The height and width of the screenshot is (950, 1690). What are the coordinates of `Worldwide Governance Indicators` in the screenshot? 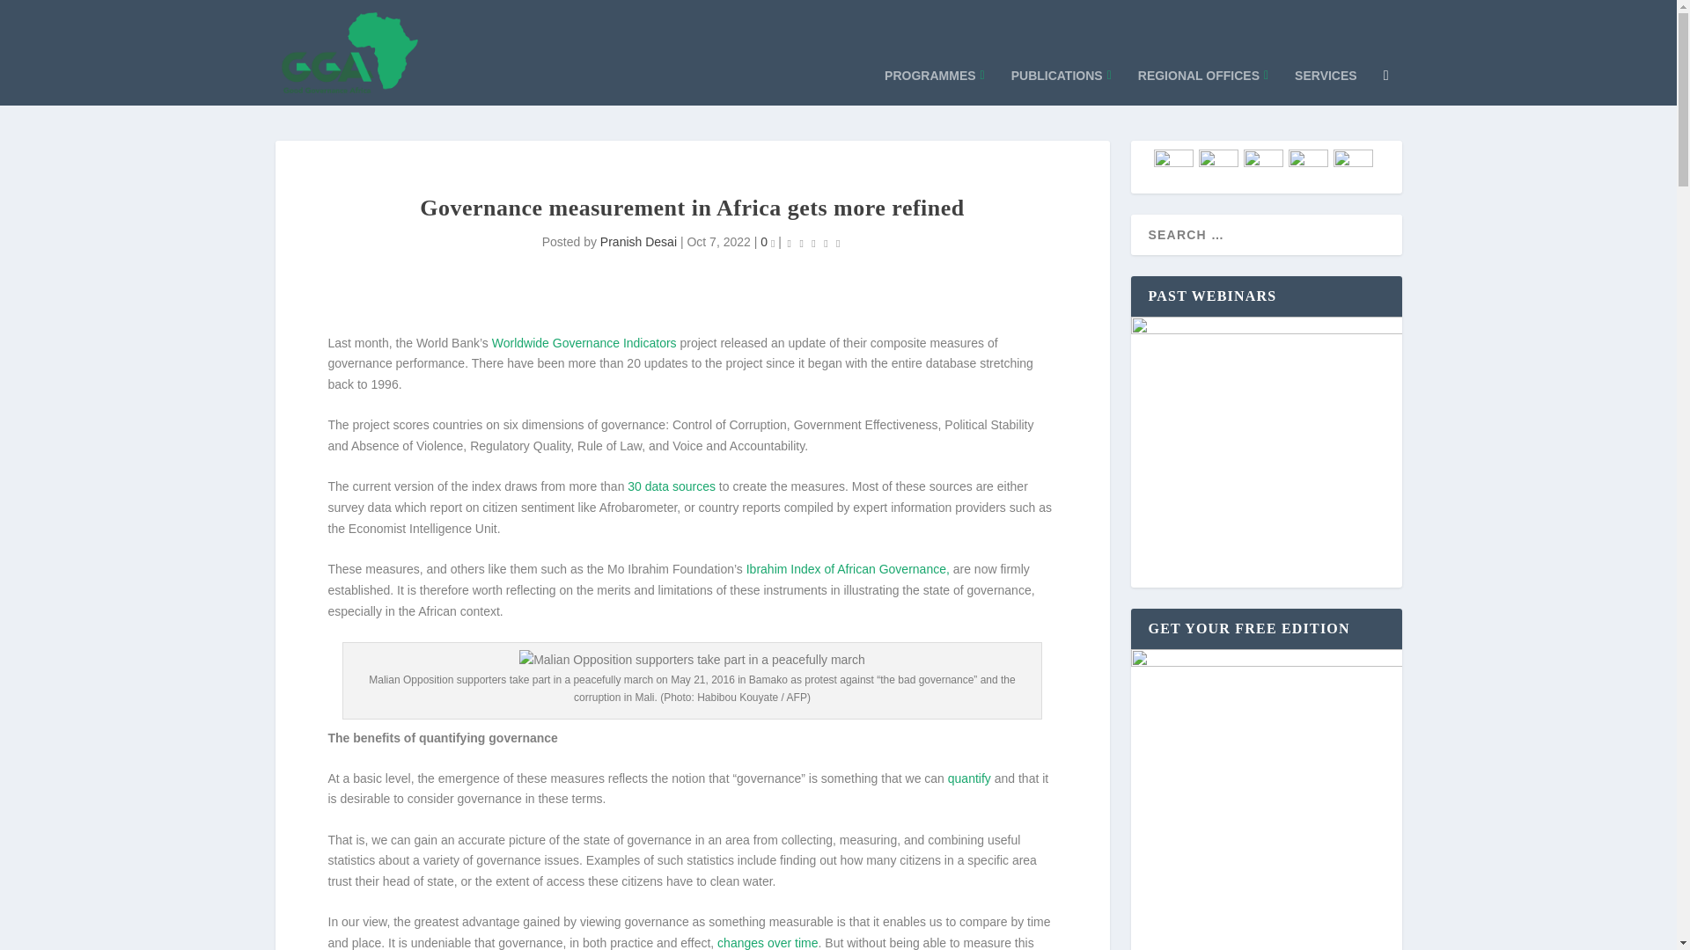 It's located at (584, 343).